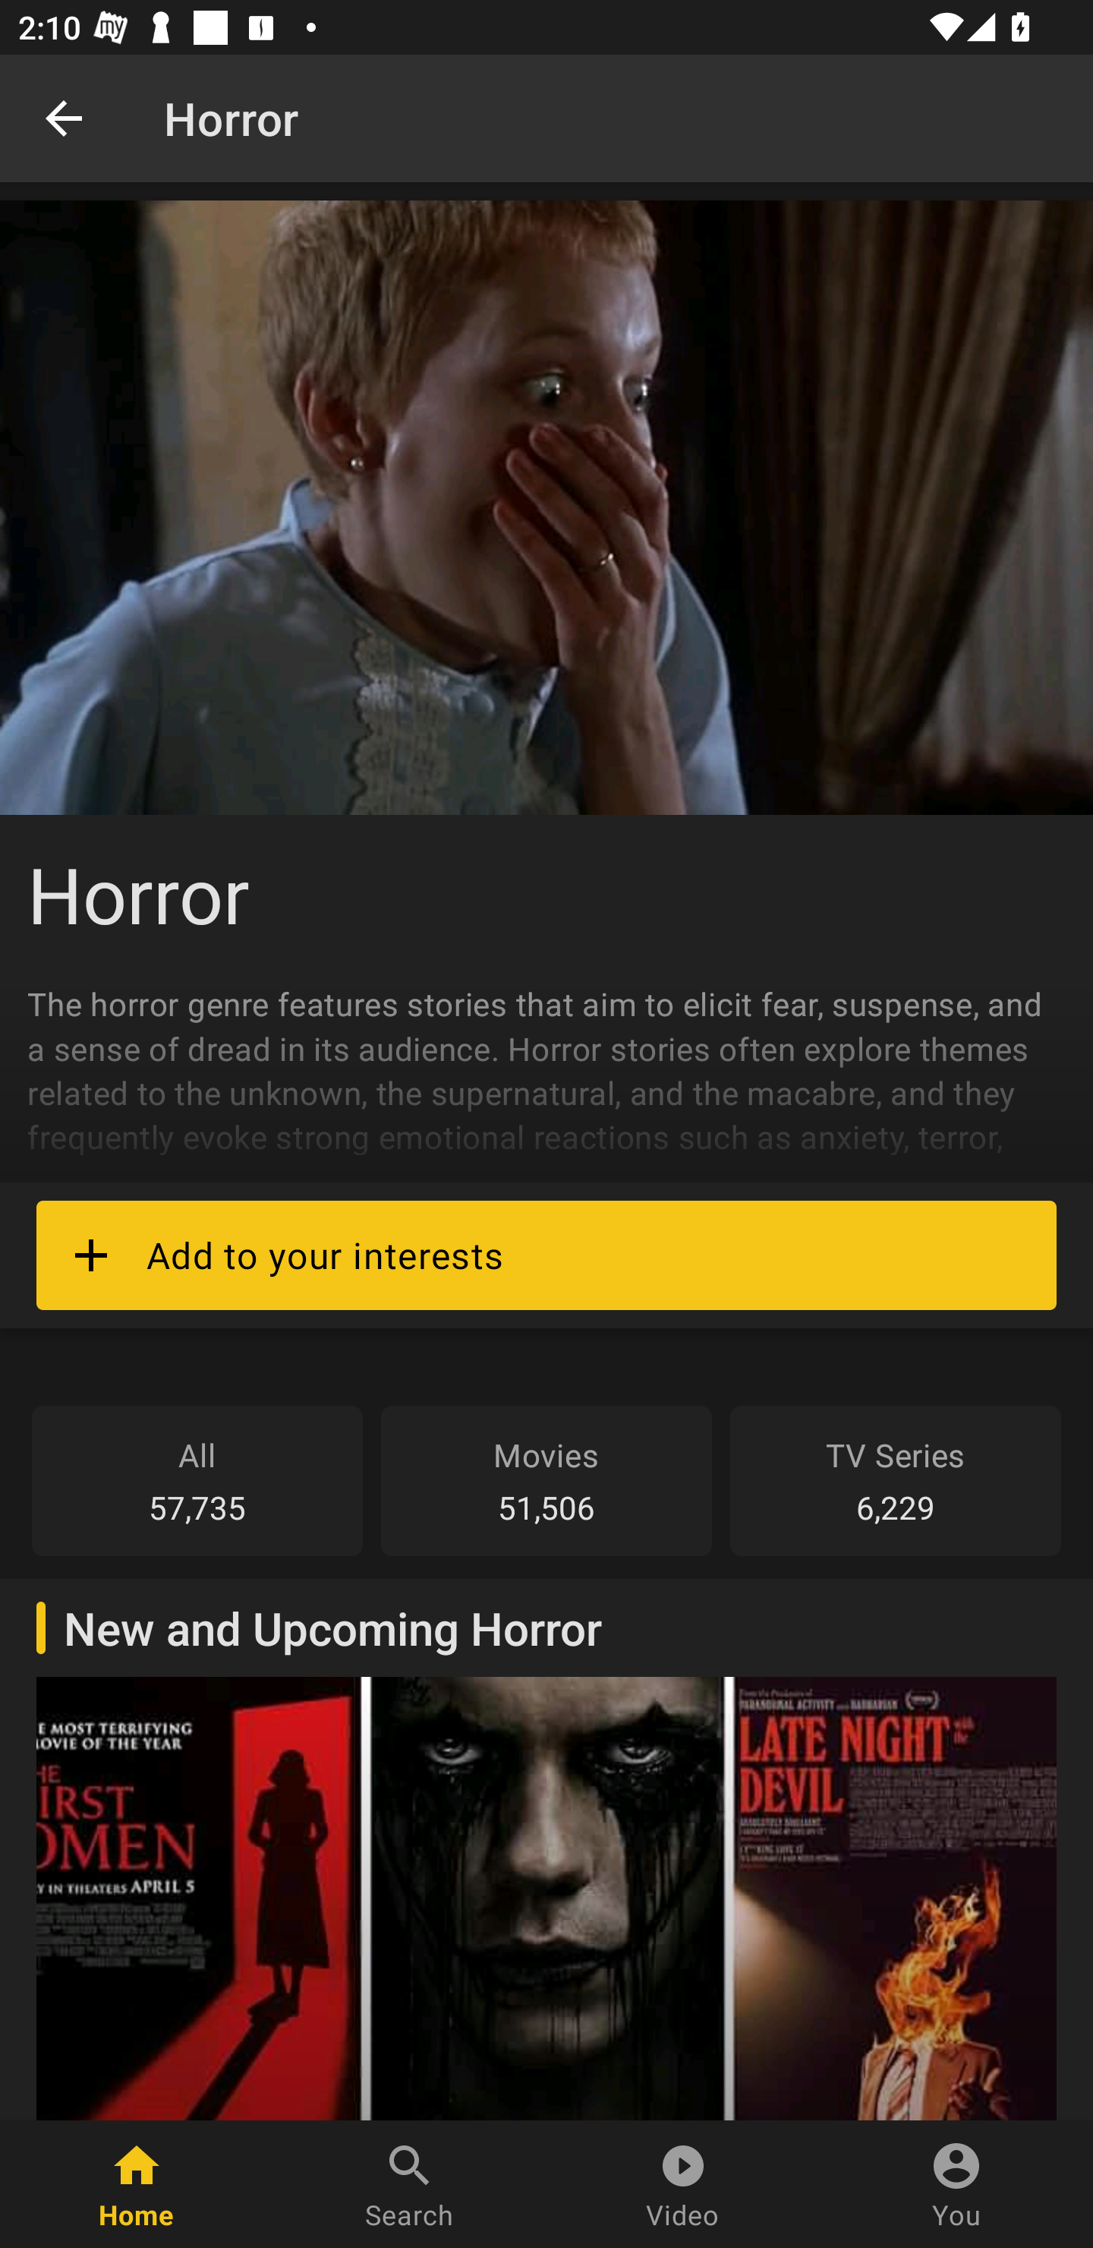  What do you see at coordinates (683, 2184) in the screenshot?
I see `Video` at bounding box center [683, 2184].